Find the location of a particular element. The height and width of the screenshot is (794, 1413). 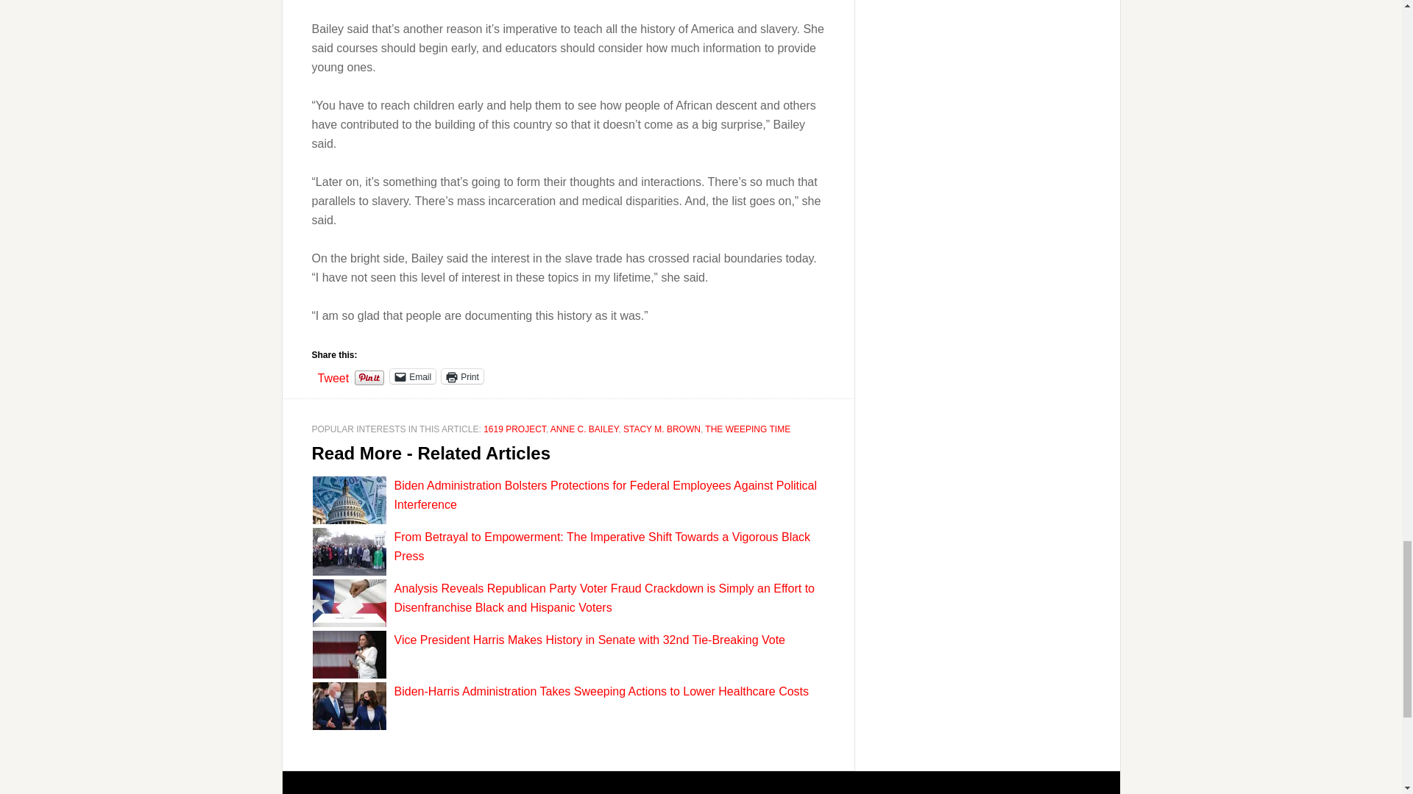

Click to print is located at coordinates (462, 376).